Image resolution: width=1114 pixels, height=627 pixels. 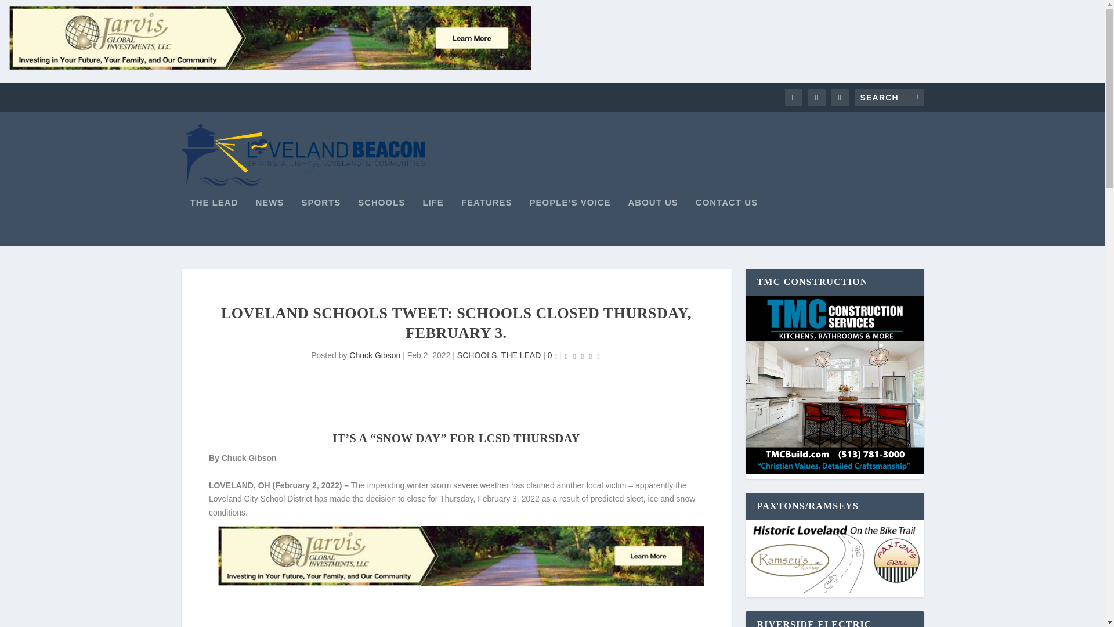 I want to click on Chuck Gibson, so click(x=375, y=355).